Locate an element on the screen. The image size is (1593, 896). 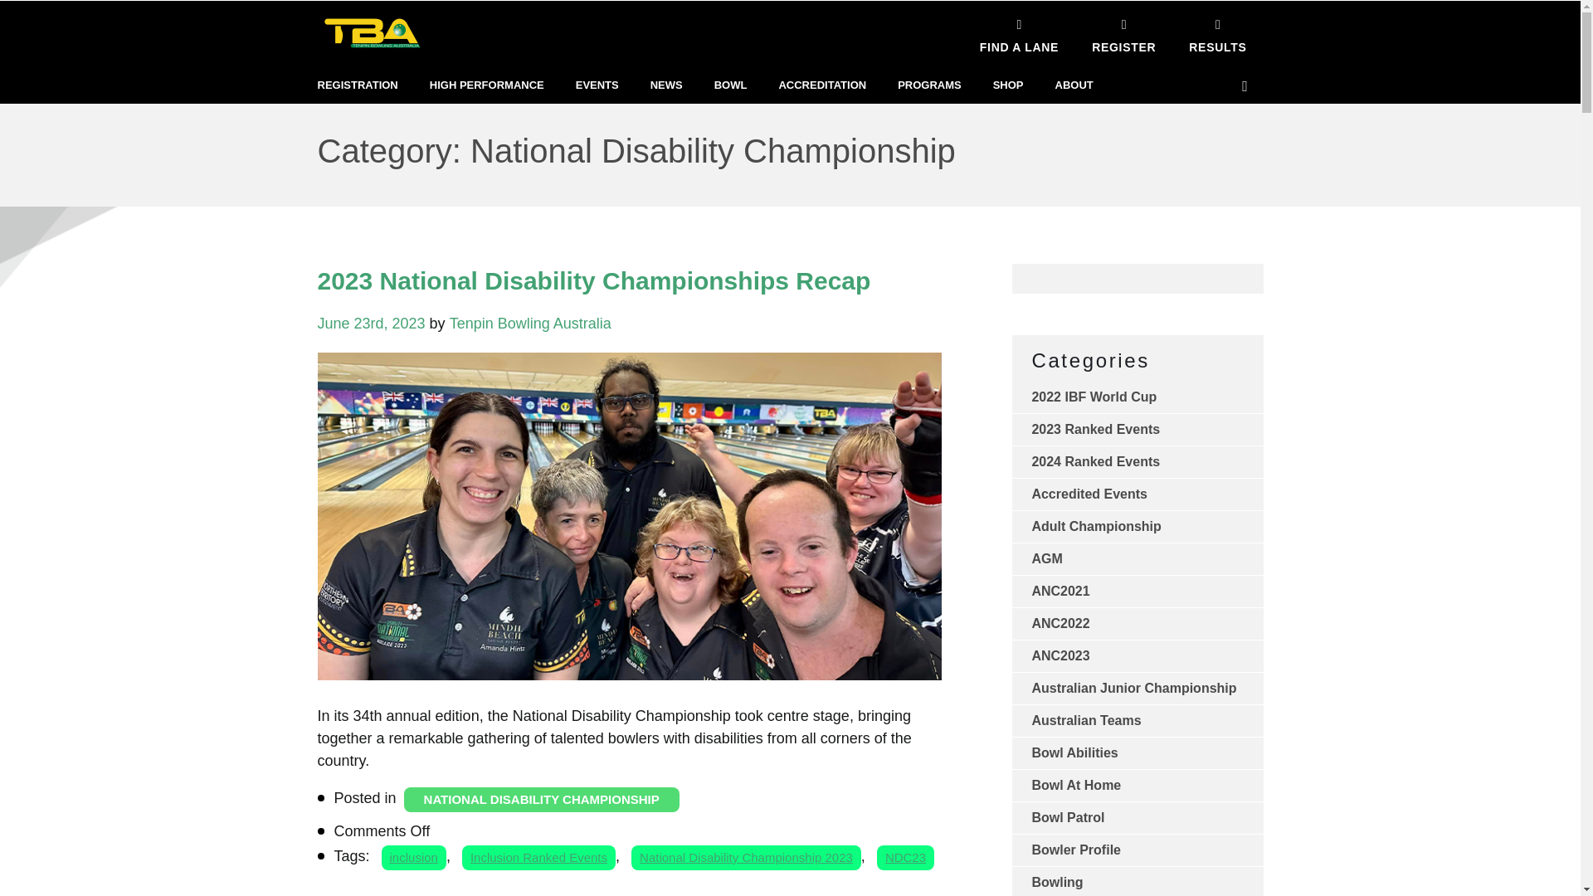
FIND A LANE is located at coordinates (1019, 33).